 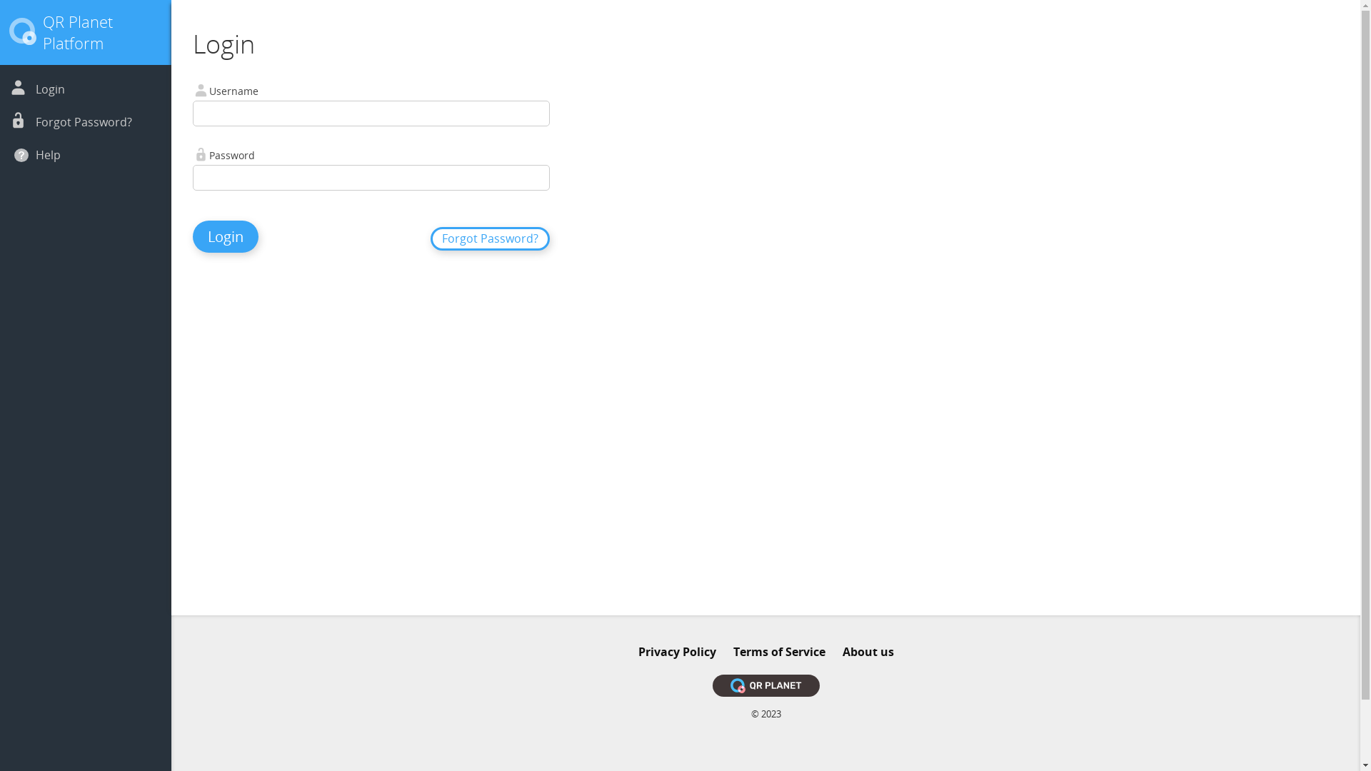 I want to click on Help, so click(x=49, y=155).